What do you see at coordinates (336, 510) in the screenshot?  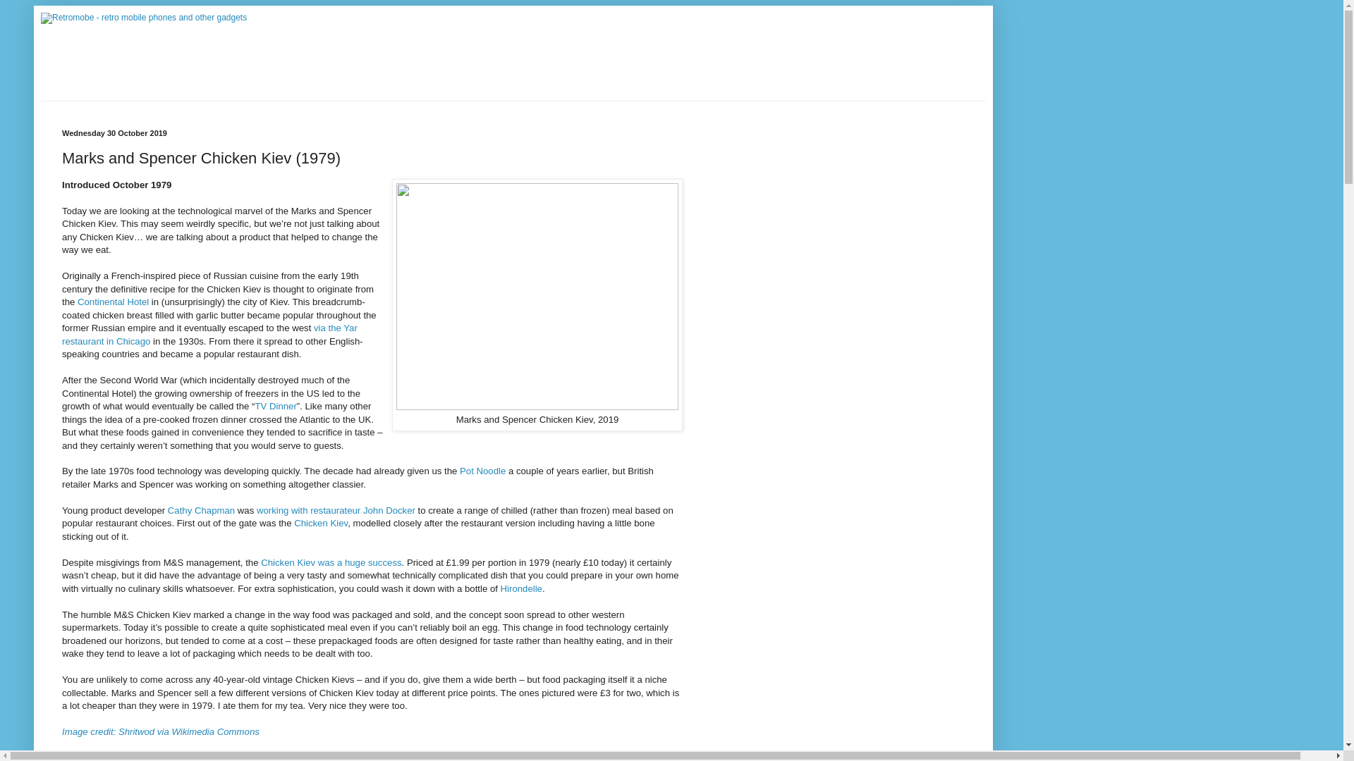 I see `working with restaurateur John Docker` at bounding box center [336, 510].